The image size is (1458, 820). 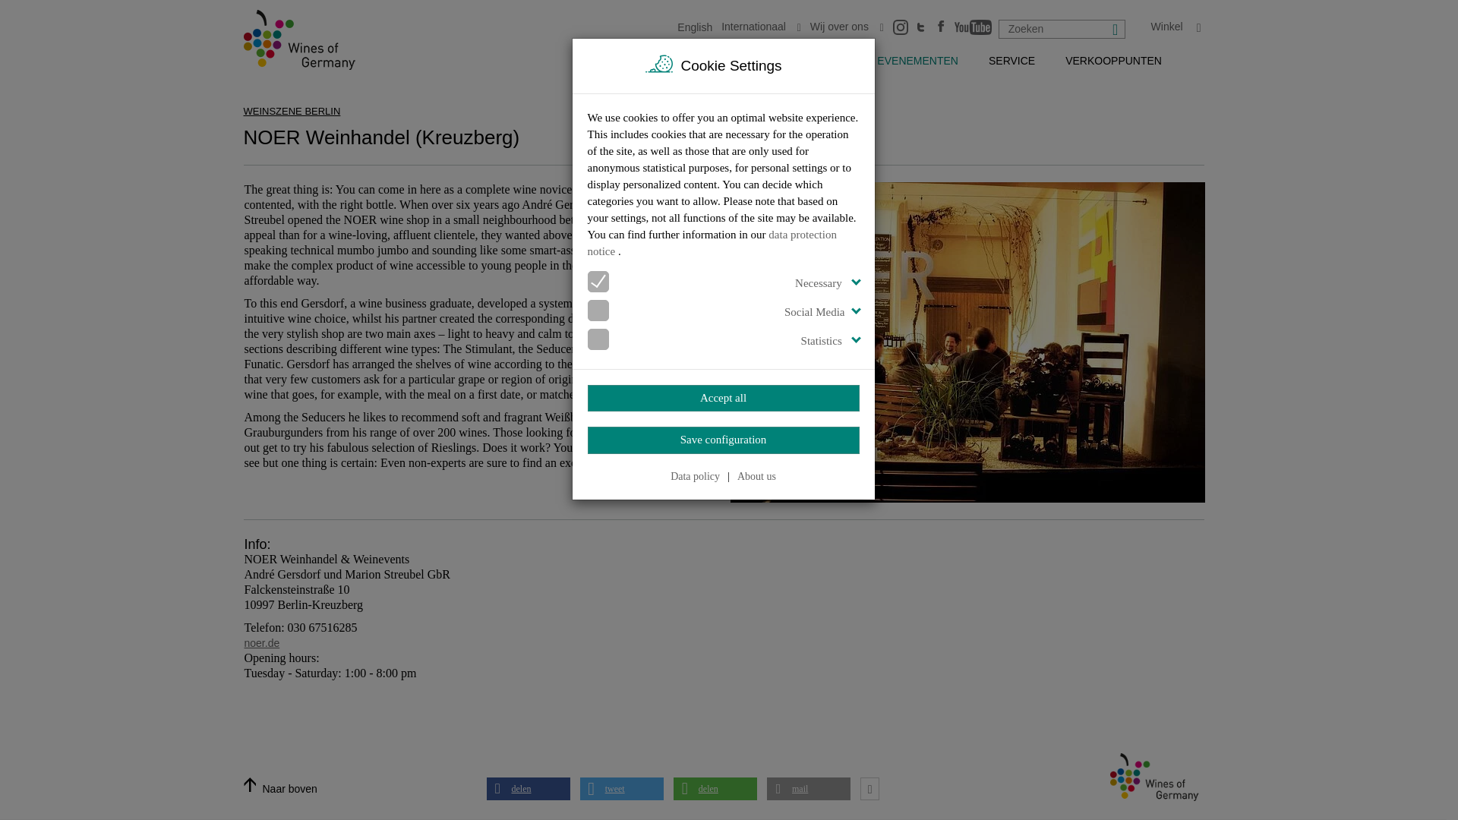 I want to click on Delen op Twitter, so click(x=621, y=788).